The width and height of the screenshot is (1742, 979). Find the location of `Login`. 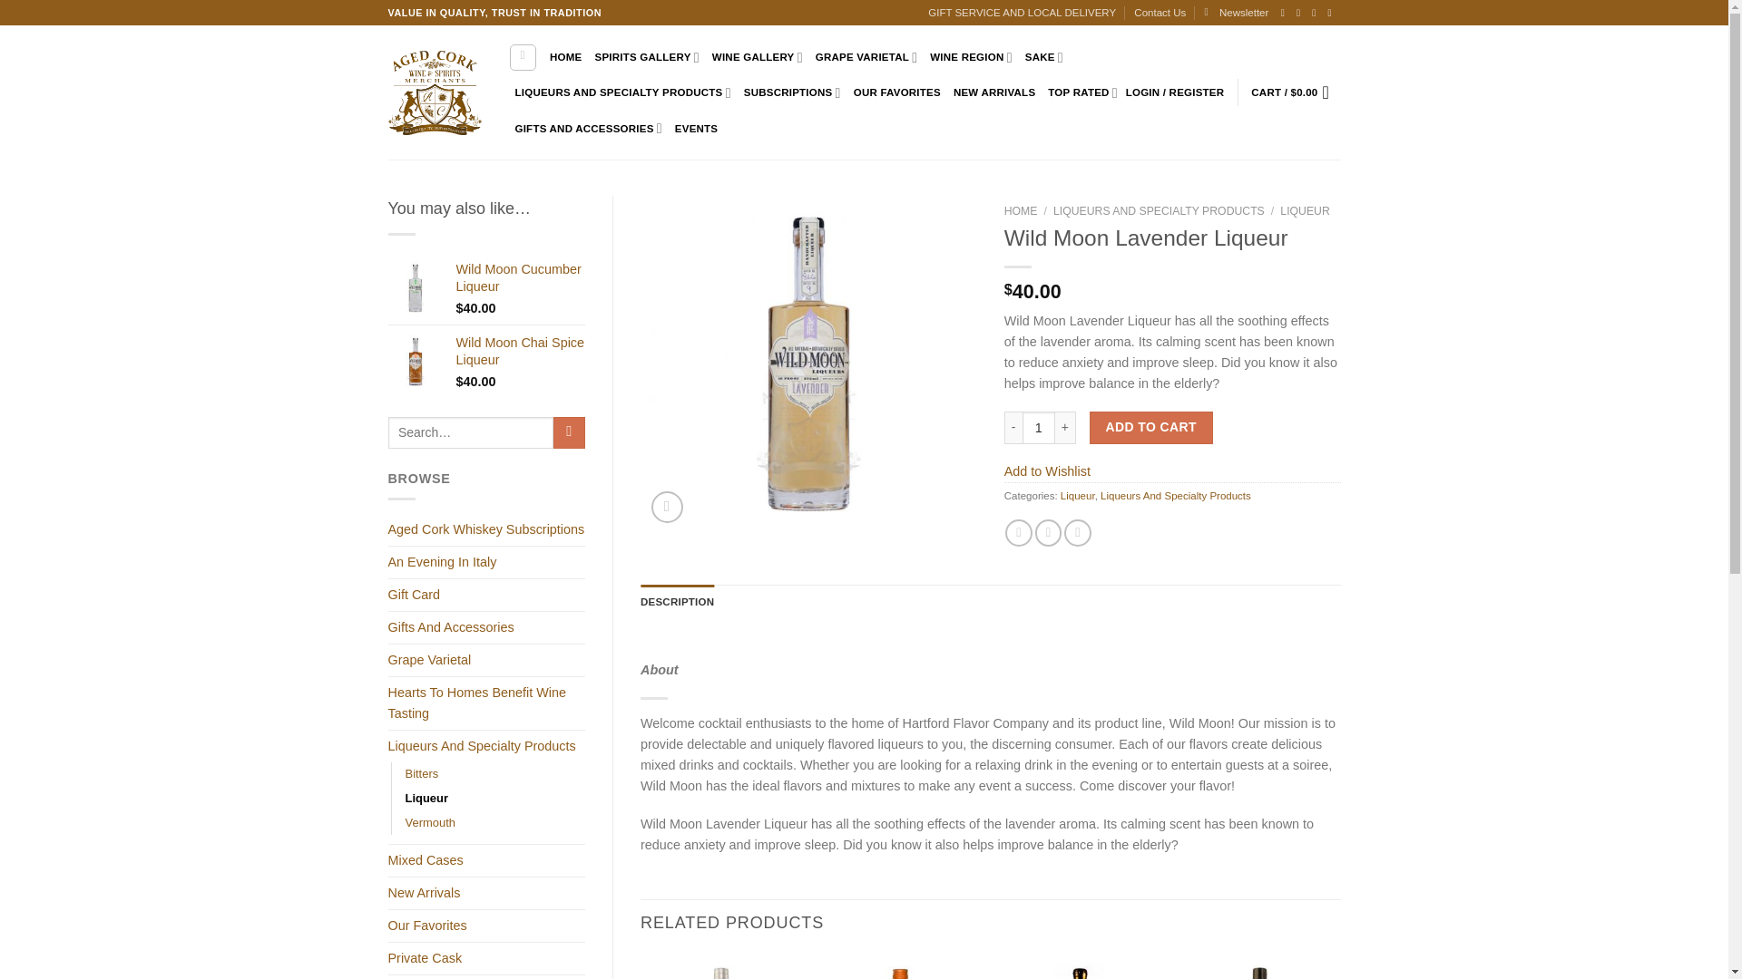

Login is located at coordinates (1174, 92).